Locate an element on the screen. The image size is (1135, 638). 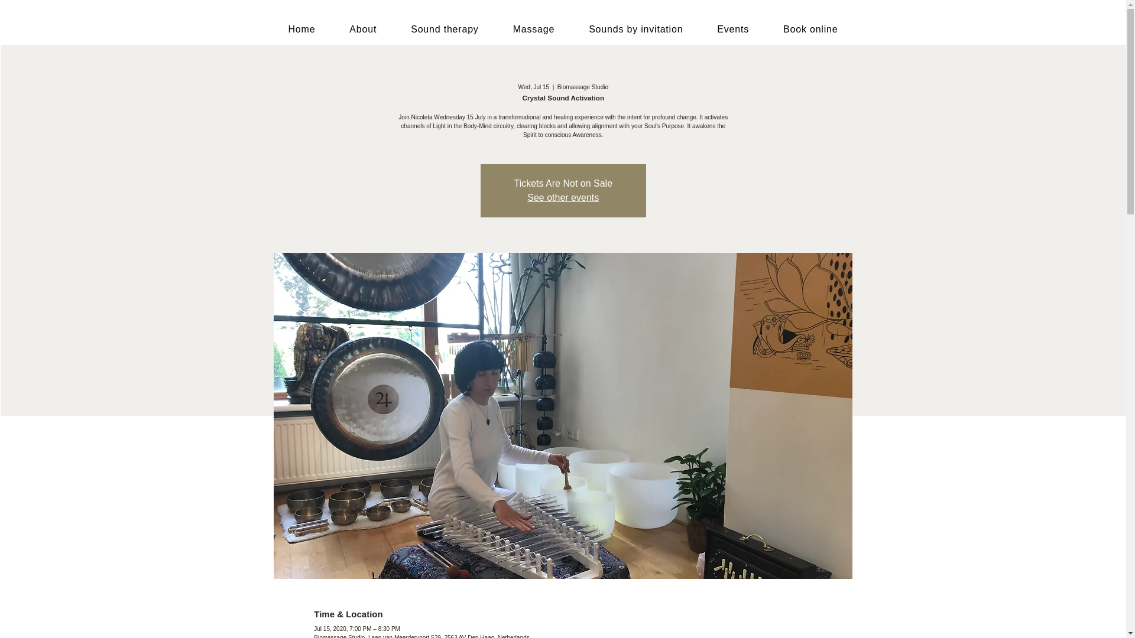
About is located at coordinates (363, 30).